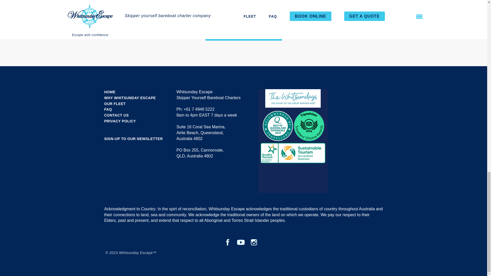  I want to click on FAQ, so click(108, 109).